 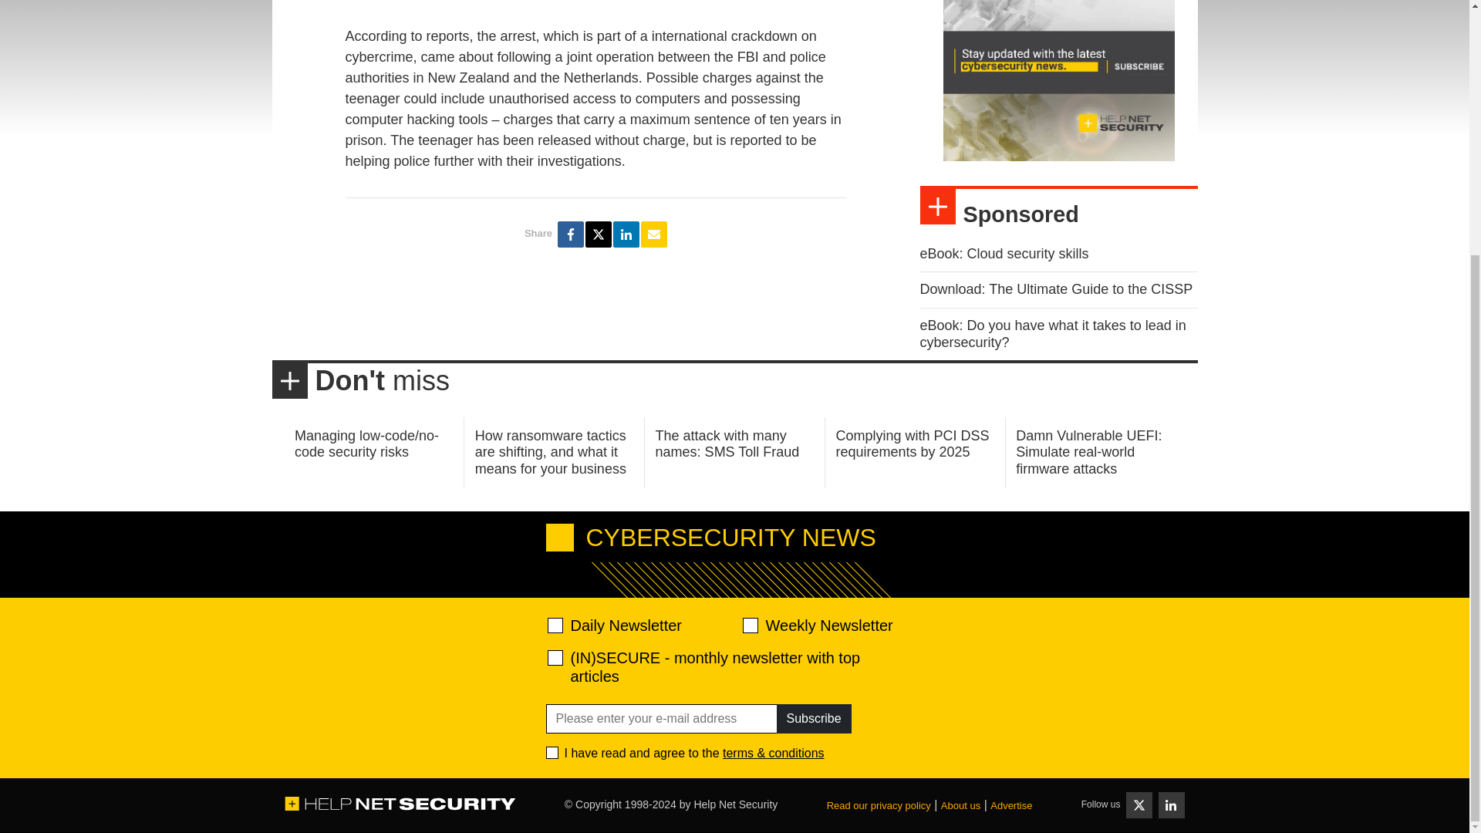 I want to click on 28abe5d9ef, so click(x=555, y=657).